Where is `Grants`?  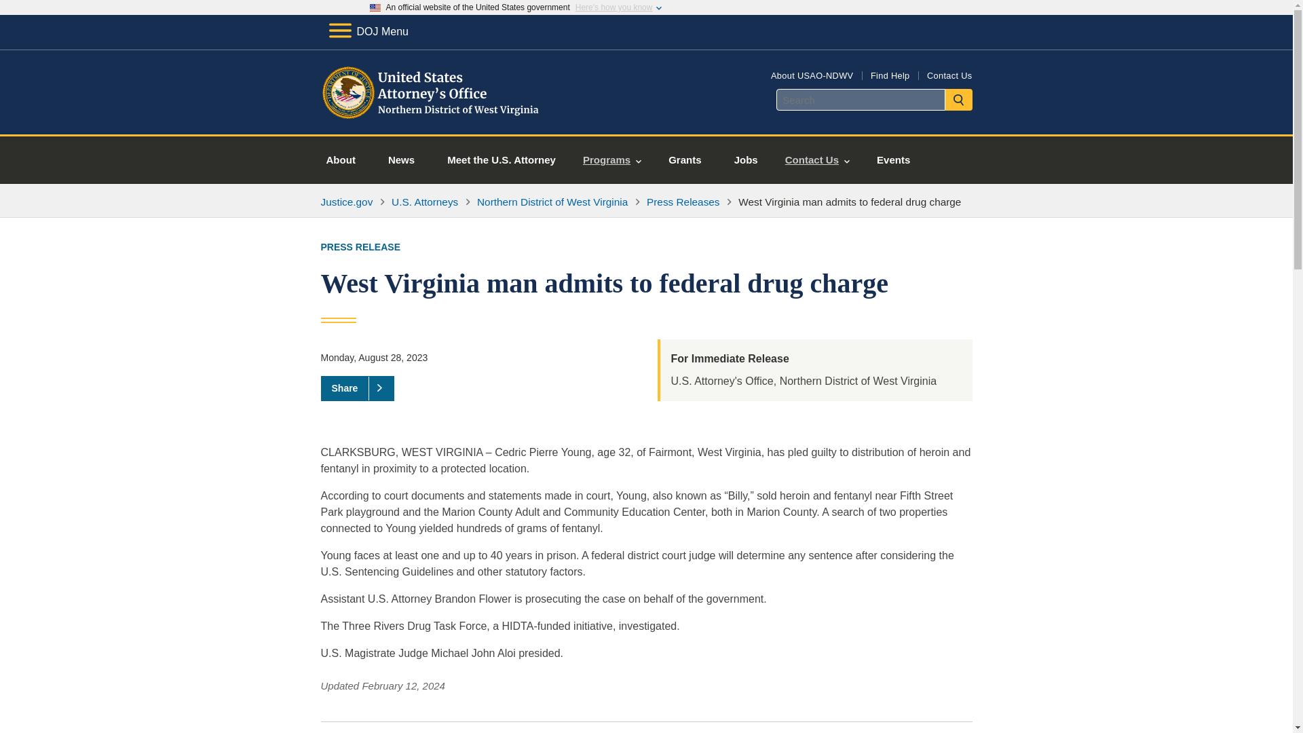
Grants is located at coordinates (685, 160).